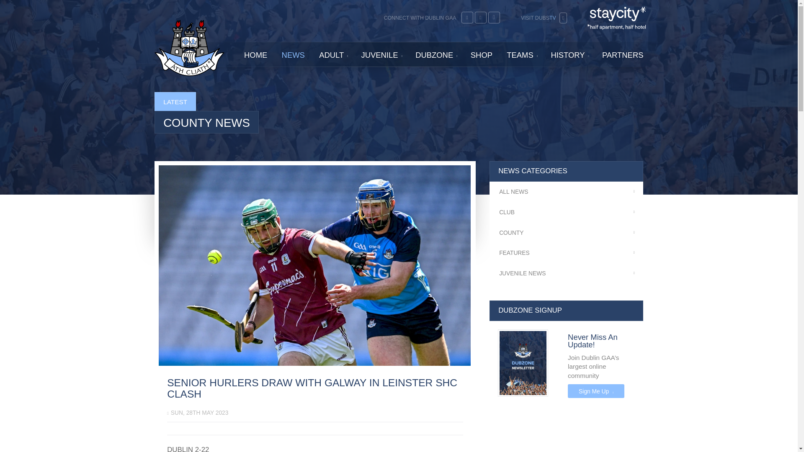 This screenshot has height=452, width=804. Describe the element at coordinates (521, 54) in the screenshot. I see `TEAMS` at that location.